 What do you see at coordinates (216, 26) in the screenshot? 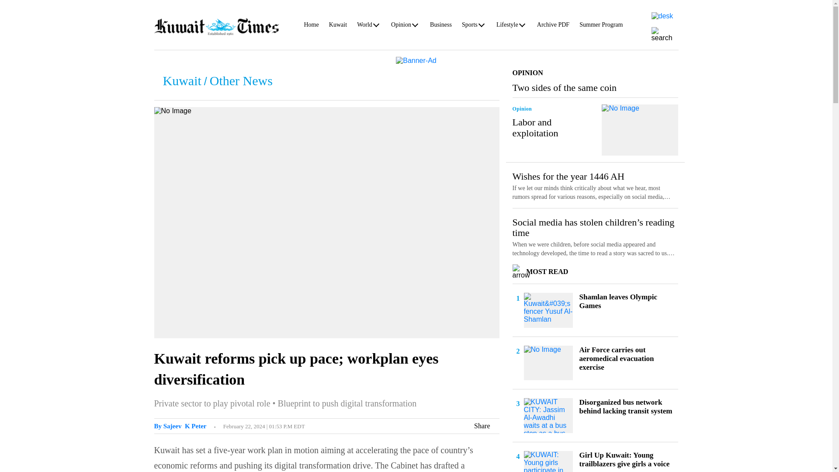
I see `kuwaittimes.com` at bounding box center [216, 26].